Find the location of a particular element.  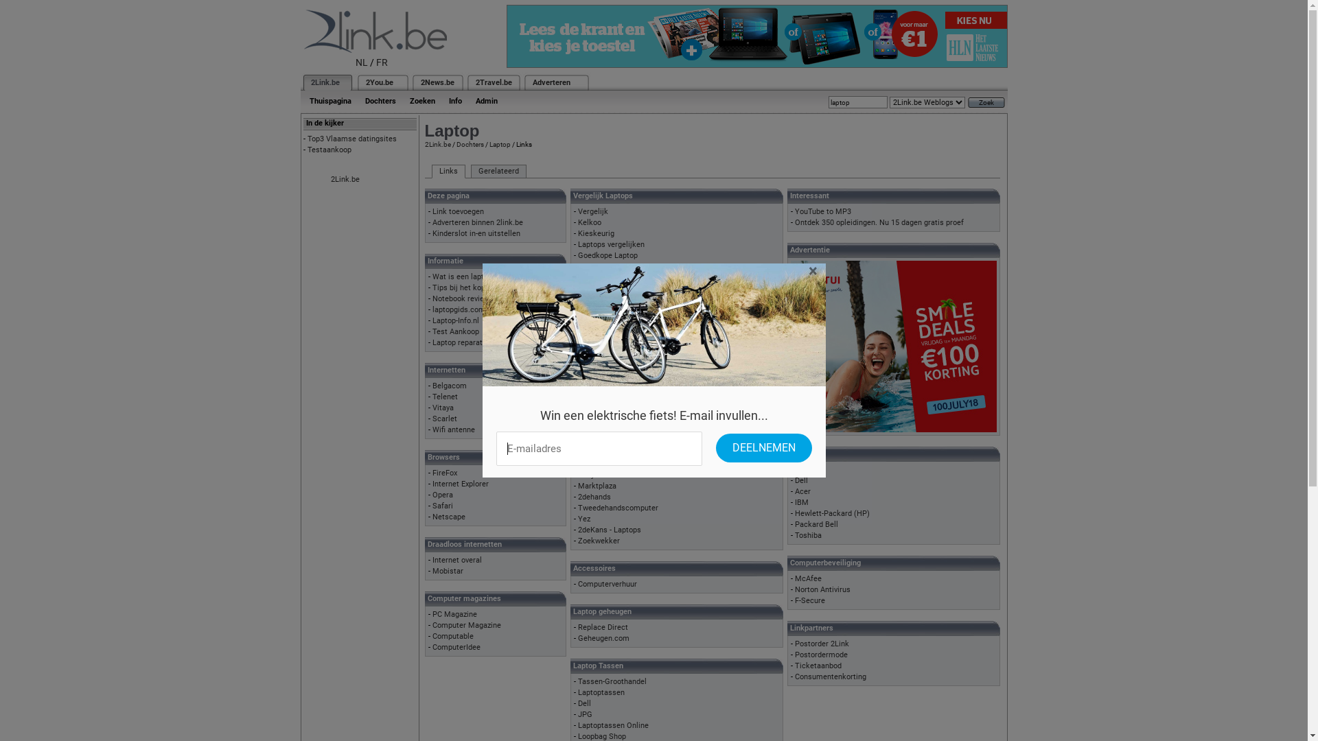

Laptop-Info.nl is located at coordinates (456, 321).